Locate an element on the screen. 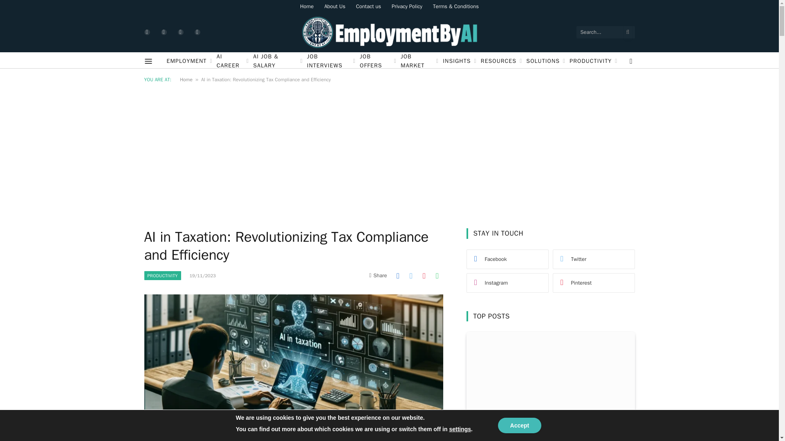 The width and height of the screenshot is (785, 441). Facebook is located at coordinates (146, 32).